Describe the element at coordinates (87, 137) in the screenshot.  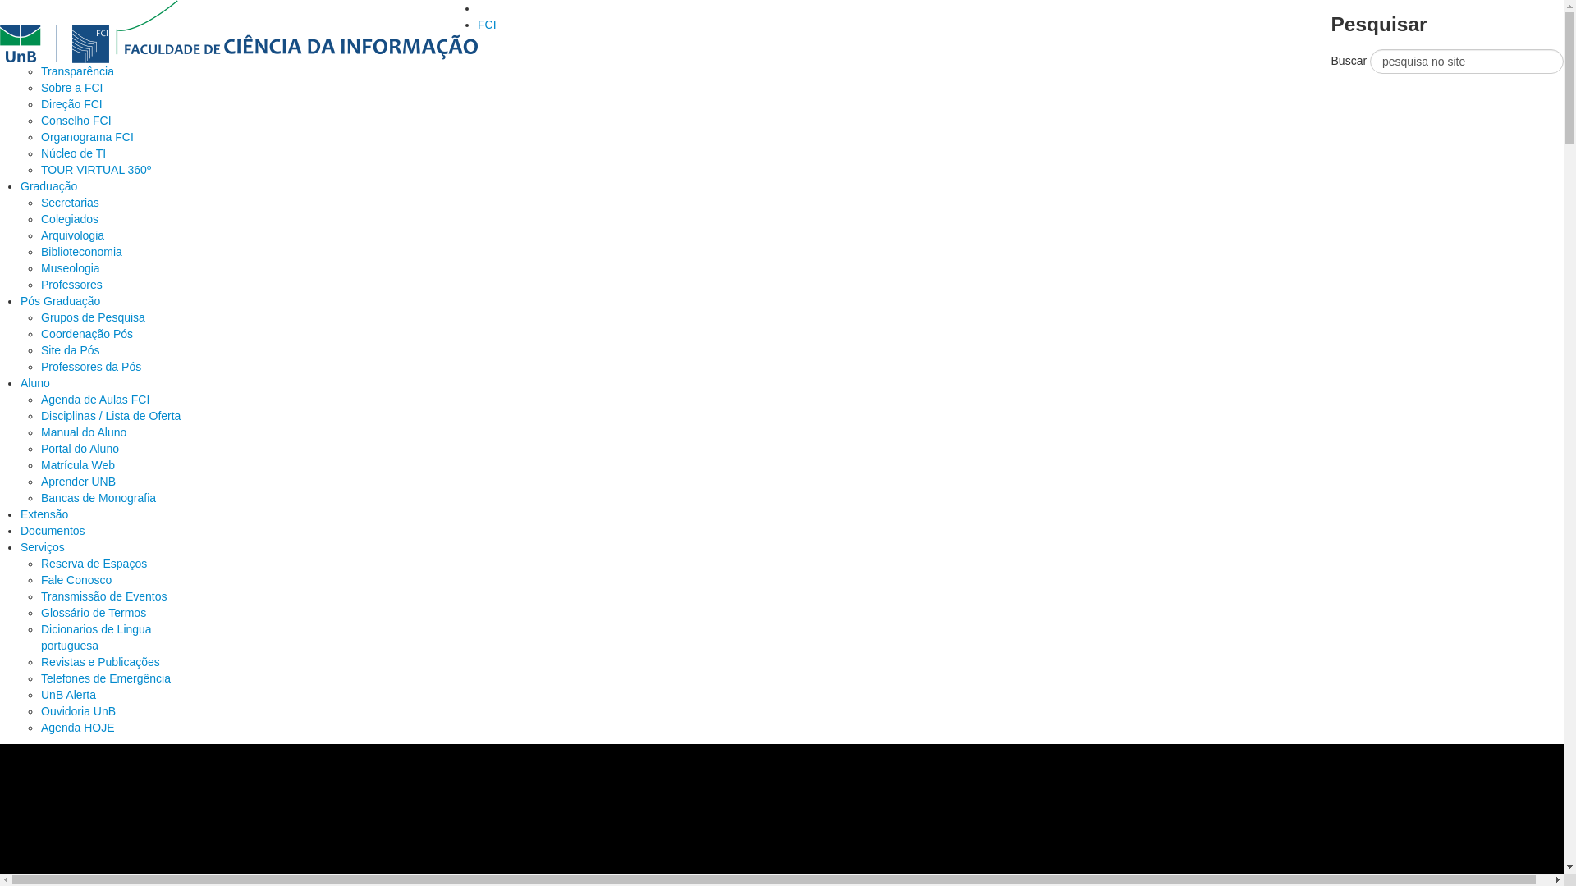
I see `Organograma FCI` at that location.